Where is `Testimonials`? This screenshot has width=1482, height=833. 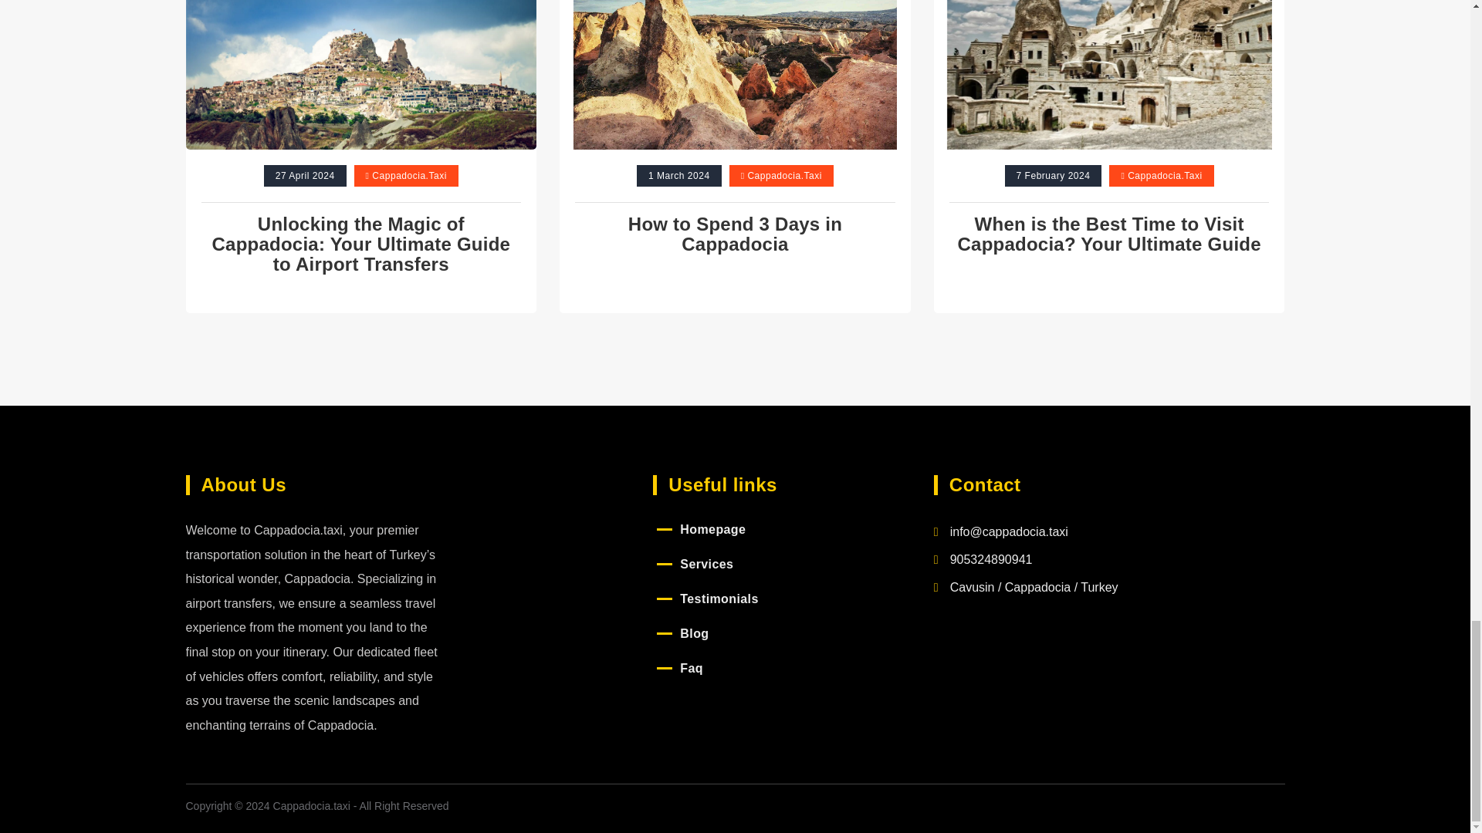 Testimonials is located at coordinates (719, 599).